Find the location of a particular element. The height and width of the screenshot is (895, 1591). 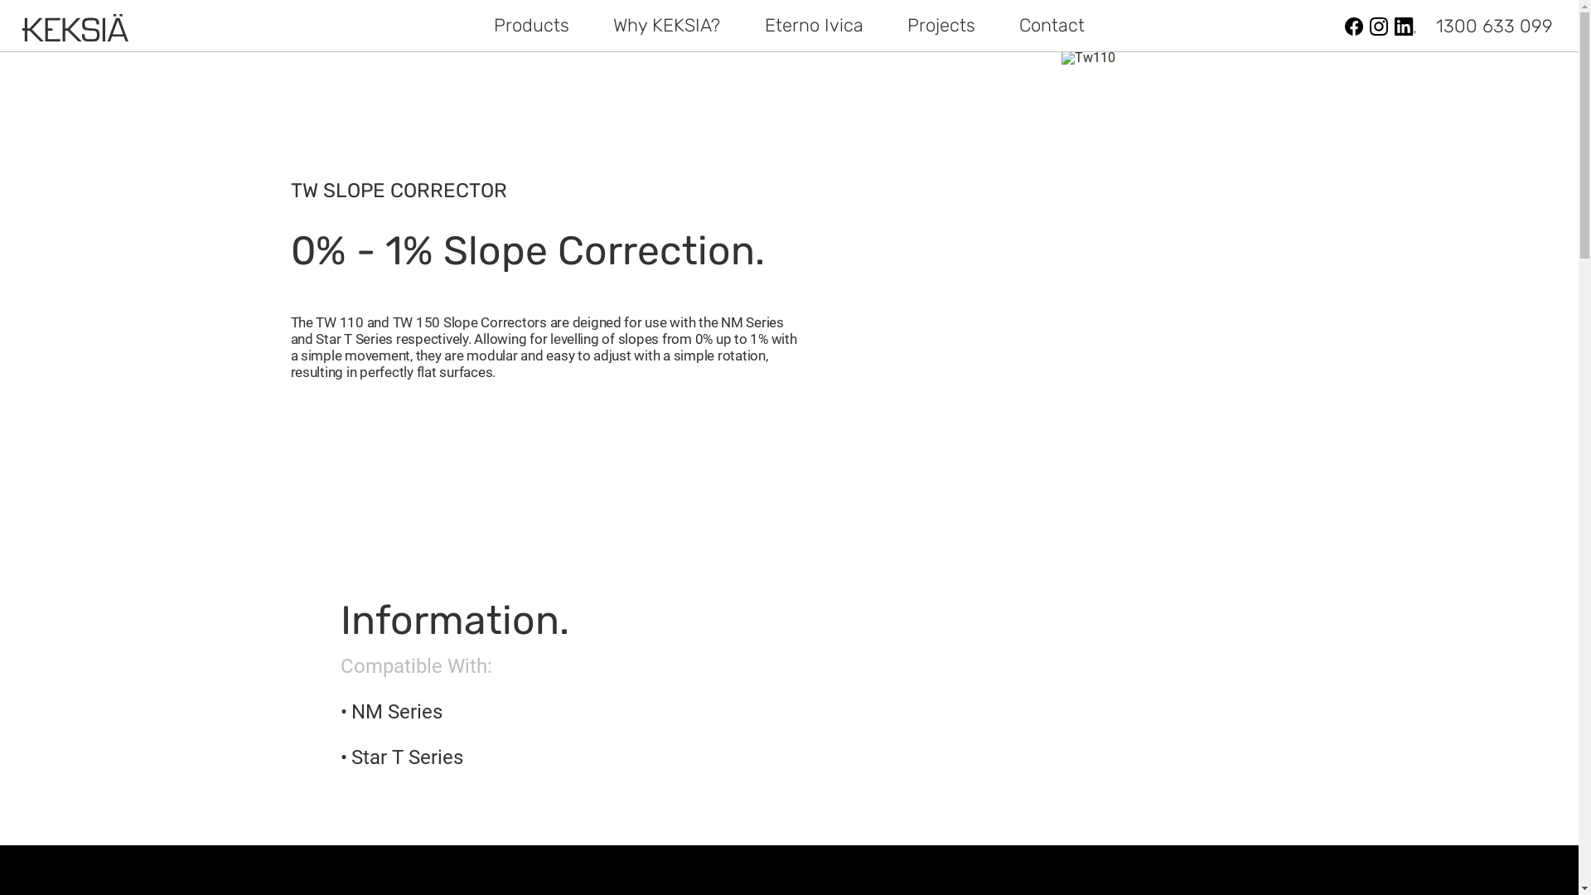

1300 633 099 is located at coordinates (1495, 27).